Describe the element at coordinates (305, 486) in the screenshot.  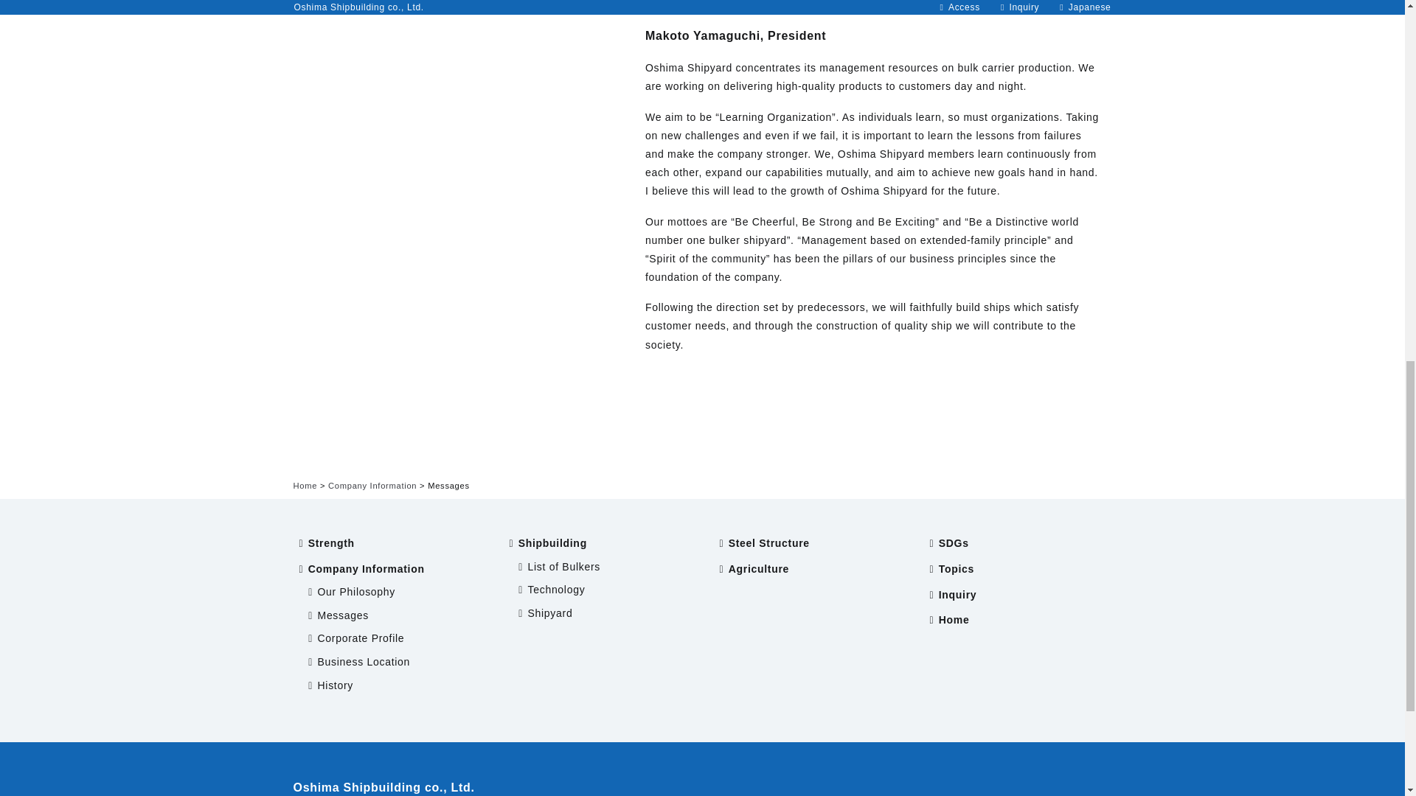
I see `Home` at that location.